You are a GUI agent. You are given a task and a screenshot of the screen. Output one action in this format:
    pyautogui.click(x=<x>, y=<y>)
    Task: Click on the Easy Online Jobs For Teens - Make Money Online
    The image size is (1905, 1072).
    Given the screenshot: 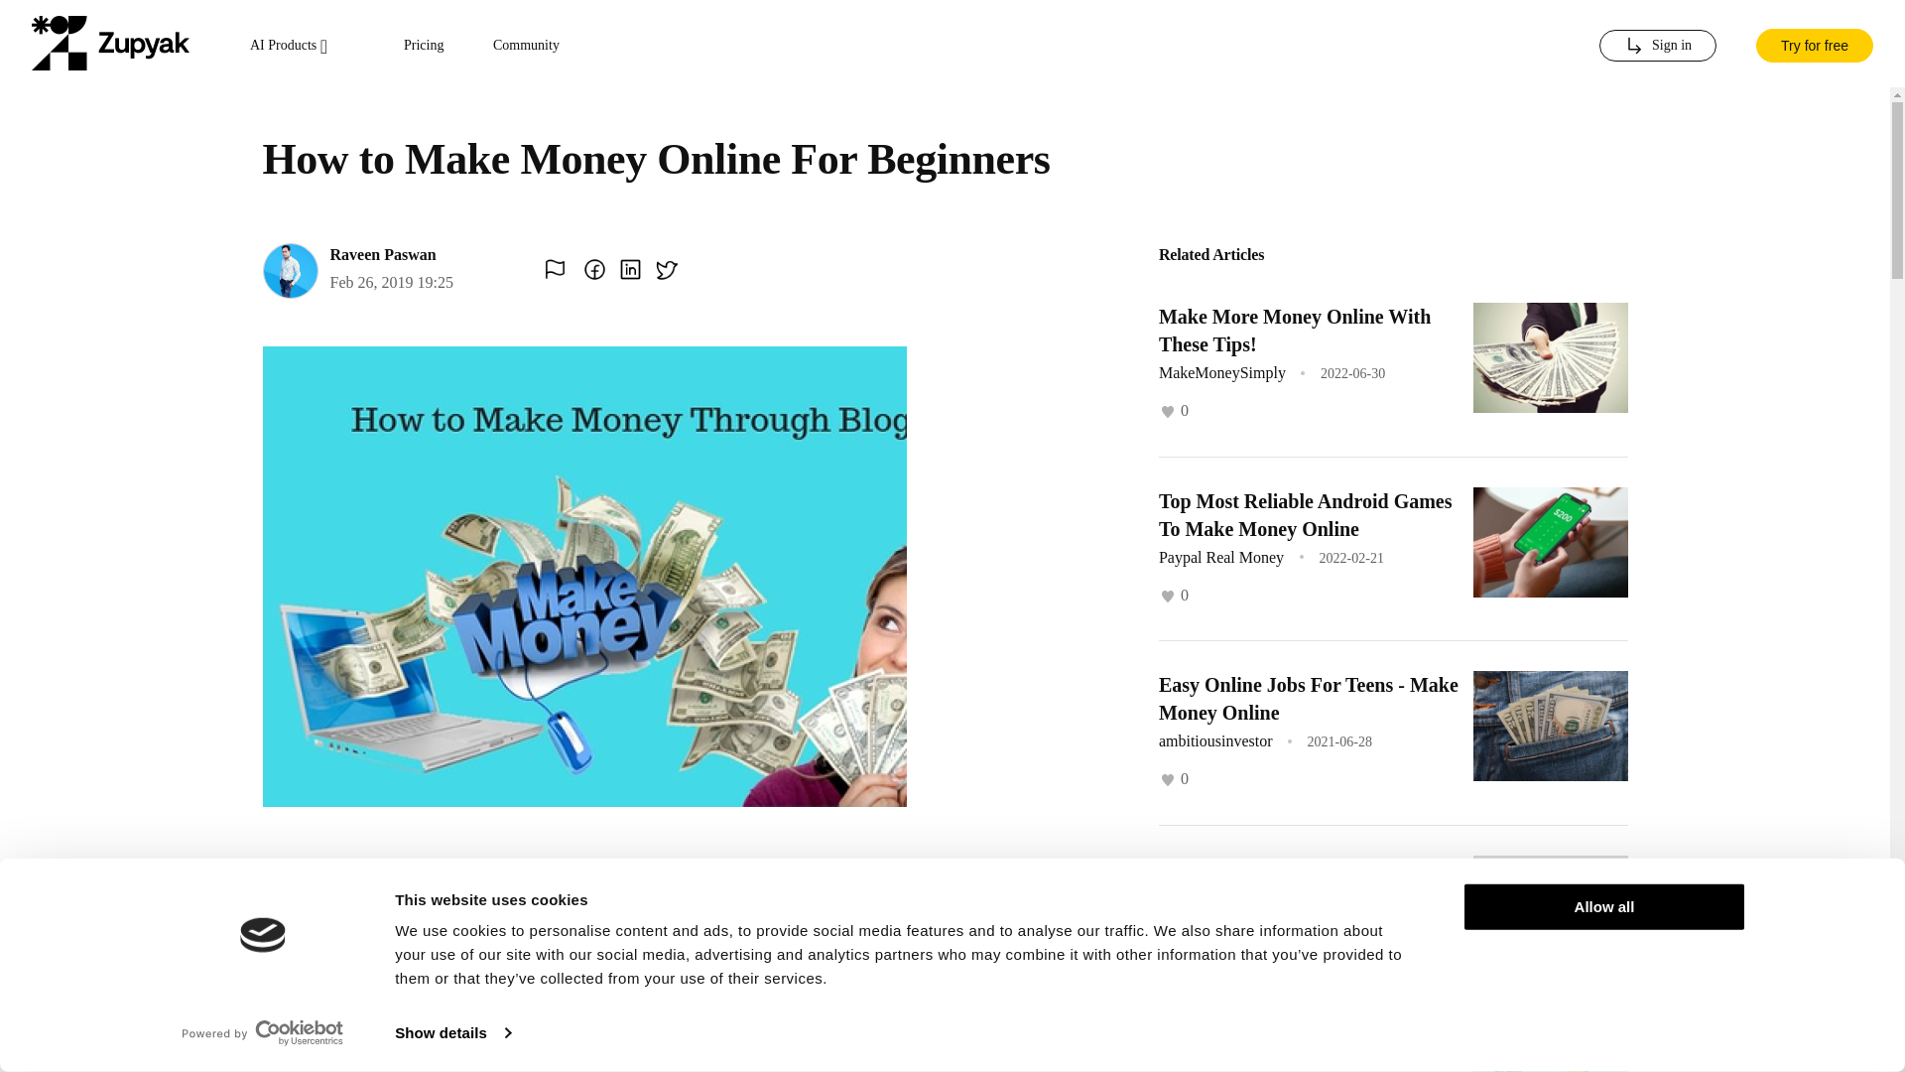 What is the action you would take?
    pyautogui.click(x=1308, y=699)
    